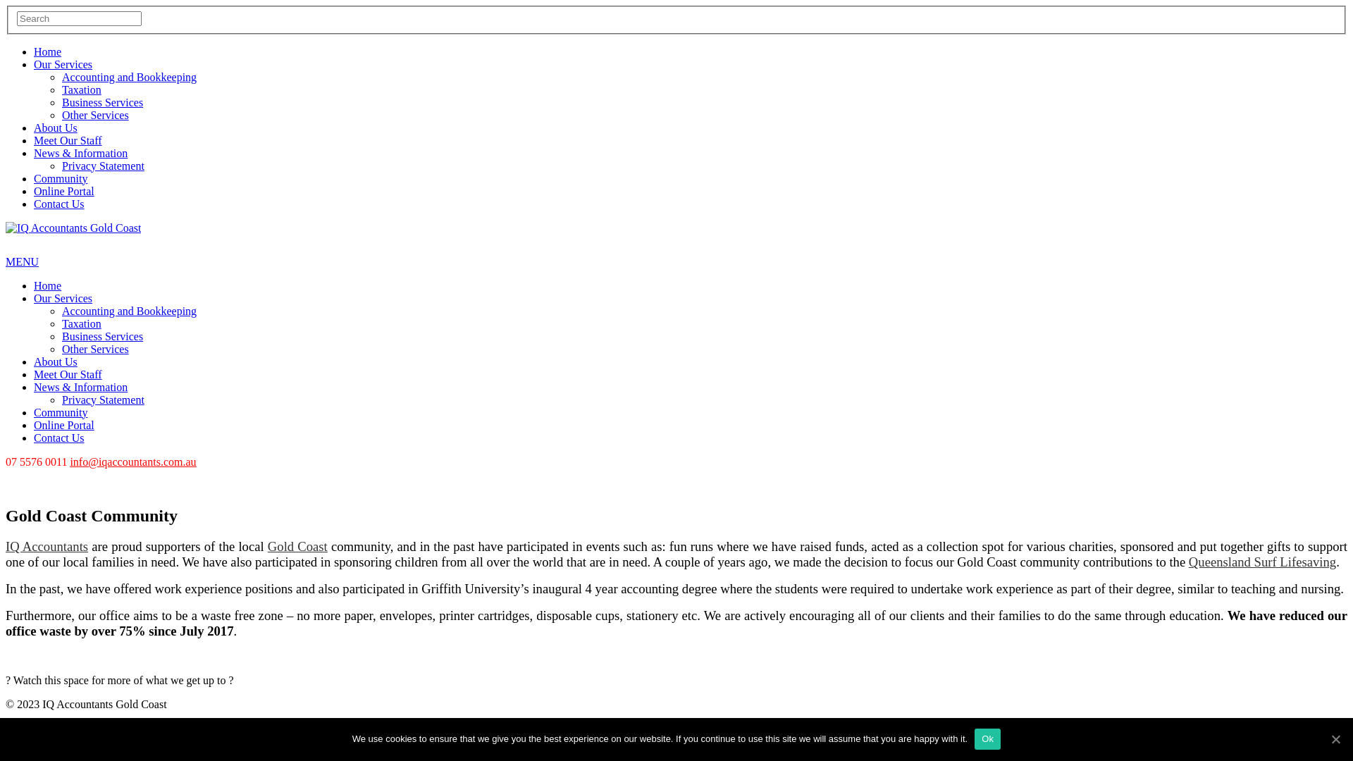 This screenshot has height=761, width=1353. What do you see at coordinates (59, 204) in the screenshot?
I see `Contact Us` at bounding box center [59, 204].